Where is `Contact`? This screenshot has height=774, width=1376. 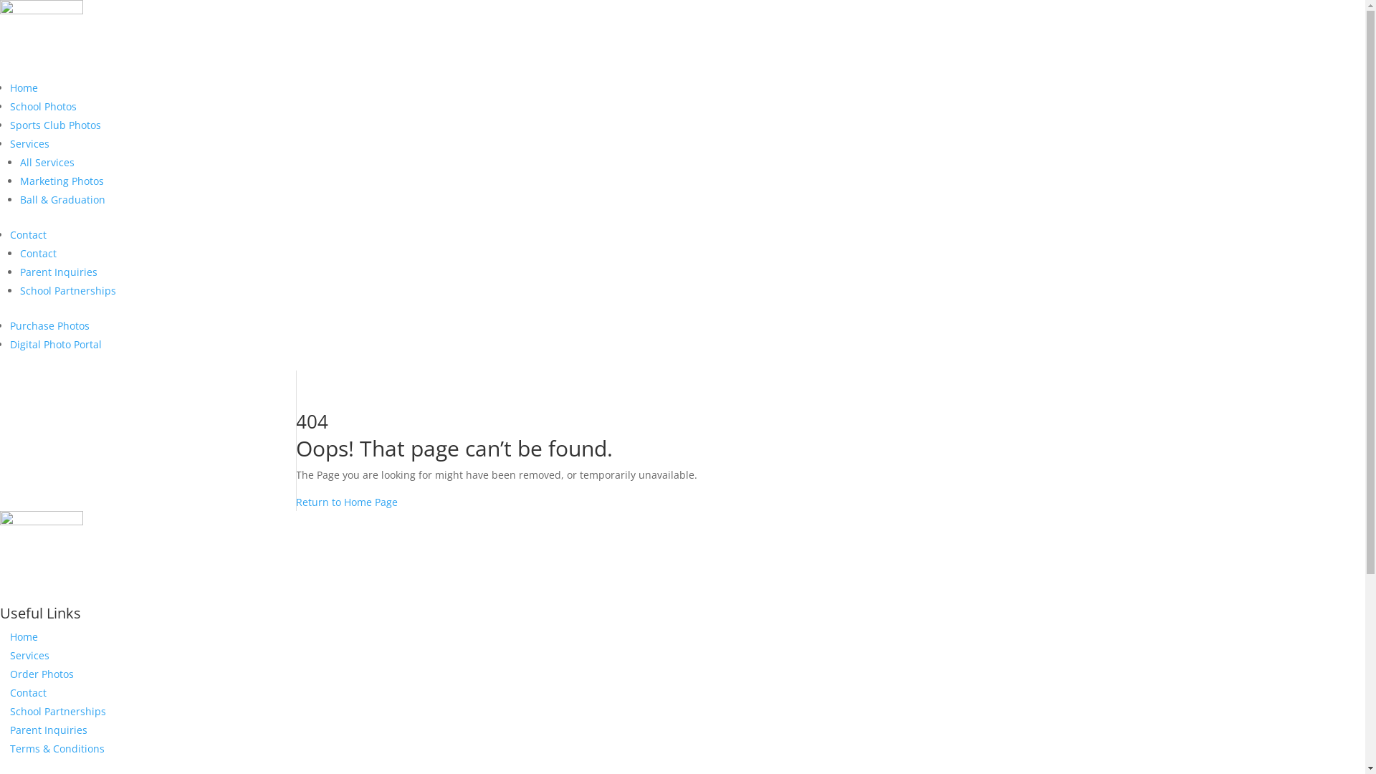 Contact is located at coordinates (39, 254).